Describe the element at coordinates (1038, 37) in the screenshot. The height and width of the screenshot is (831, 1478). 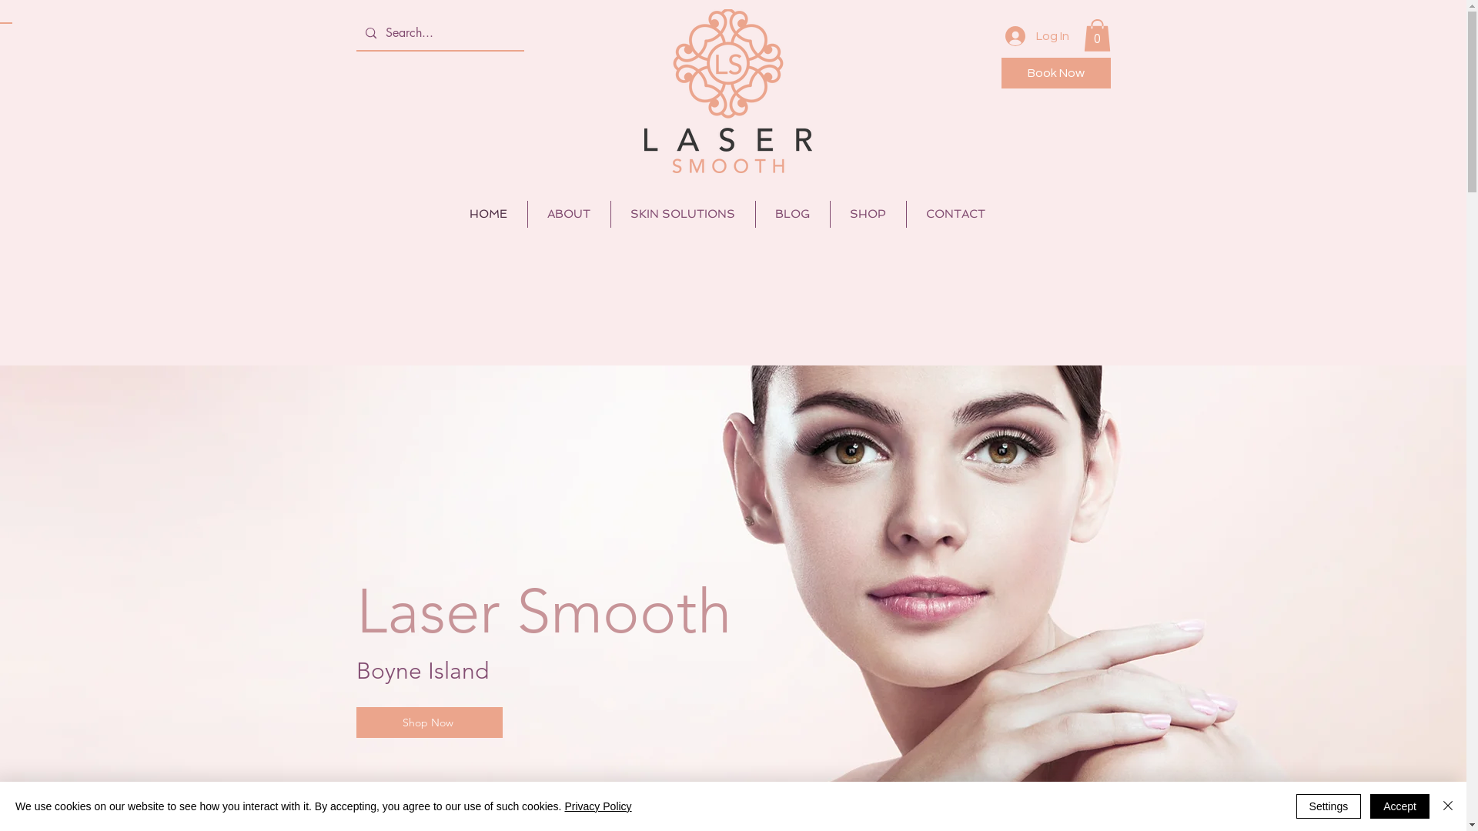
I see `Log In` at that location.